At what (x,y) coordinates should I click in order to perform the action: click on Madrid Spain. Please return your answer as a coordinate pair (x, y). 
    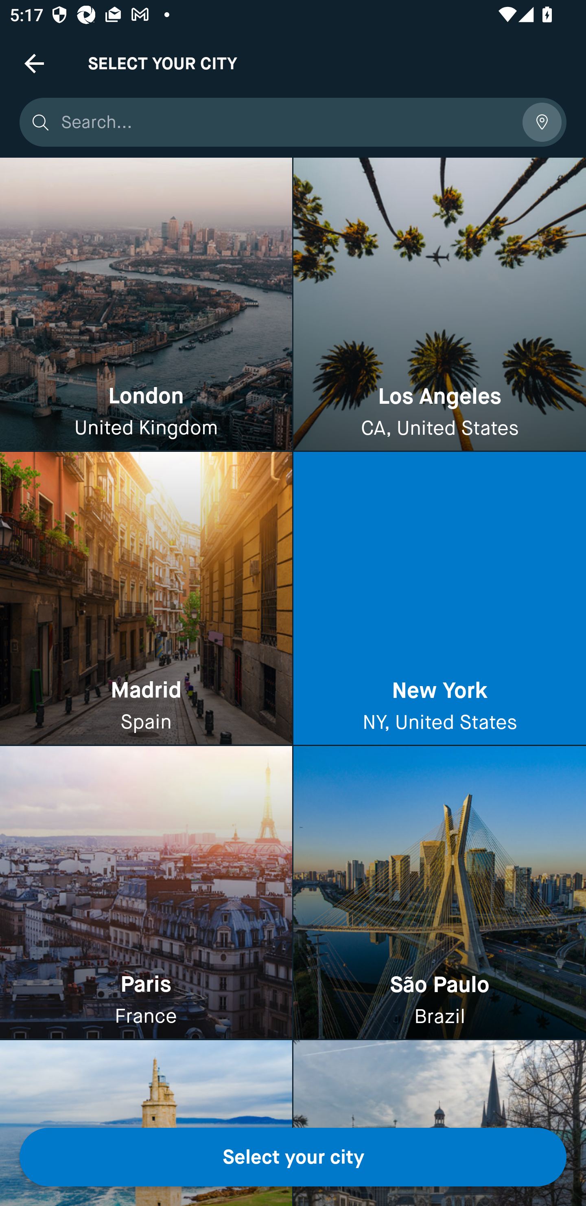
    Looking at the image, I should click on (146, 599).